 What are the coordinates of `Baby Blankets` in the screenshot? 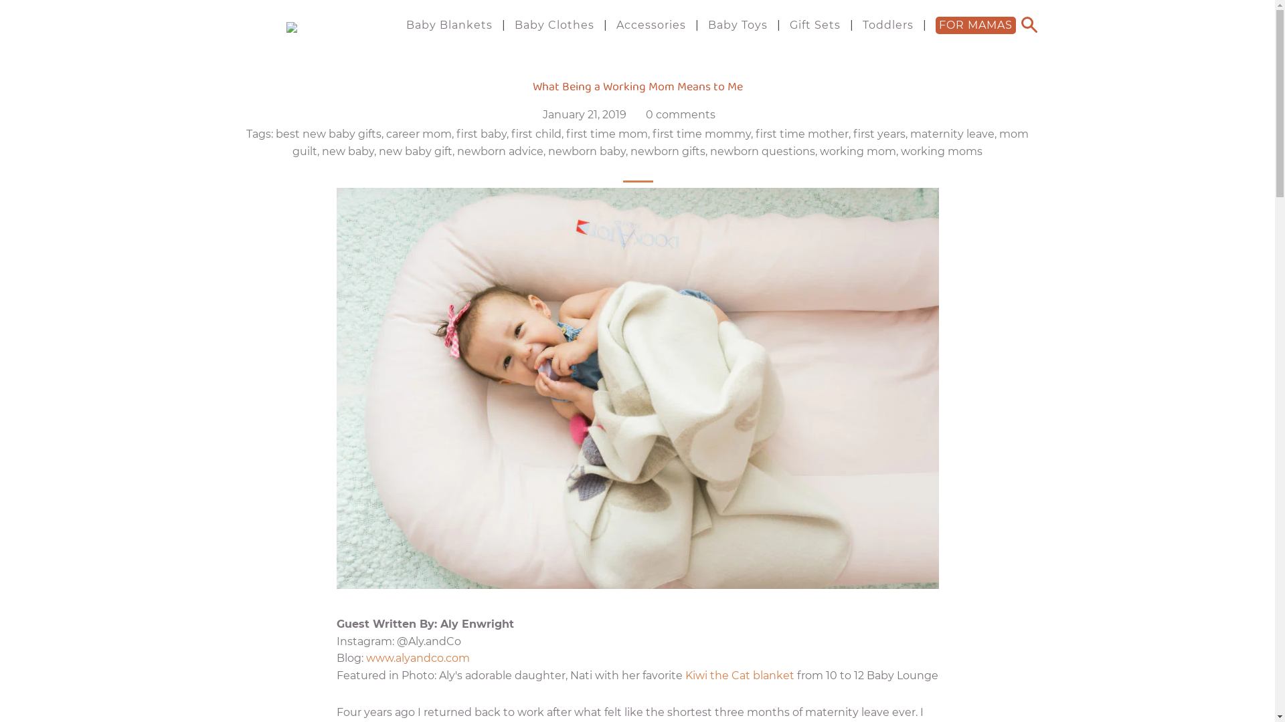 It's located at (450, 25).